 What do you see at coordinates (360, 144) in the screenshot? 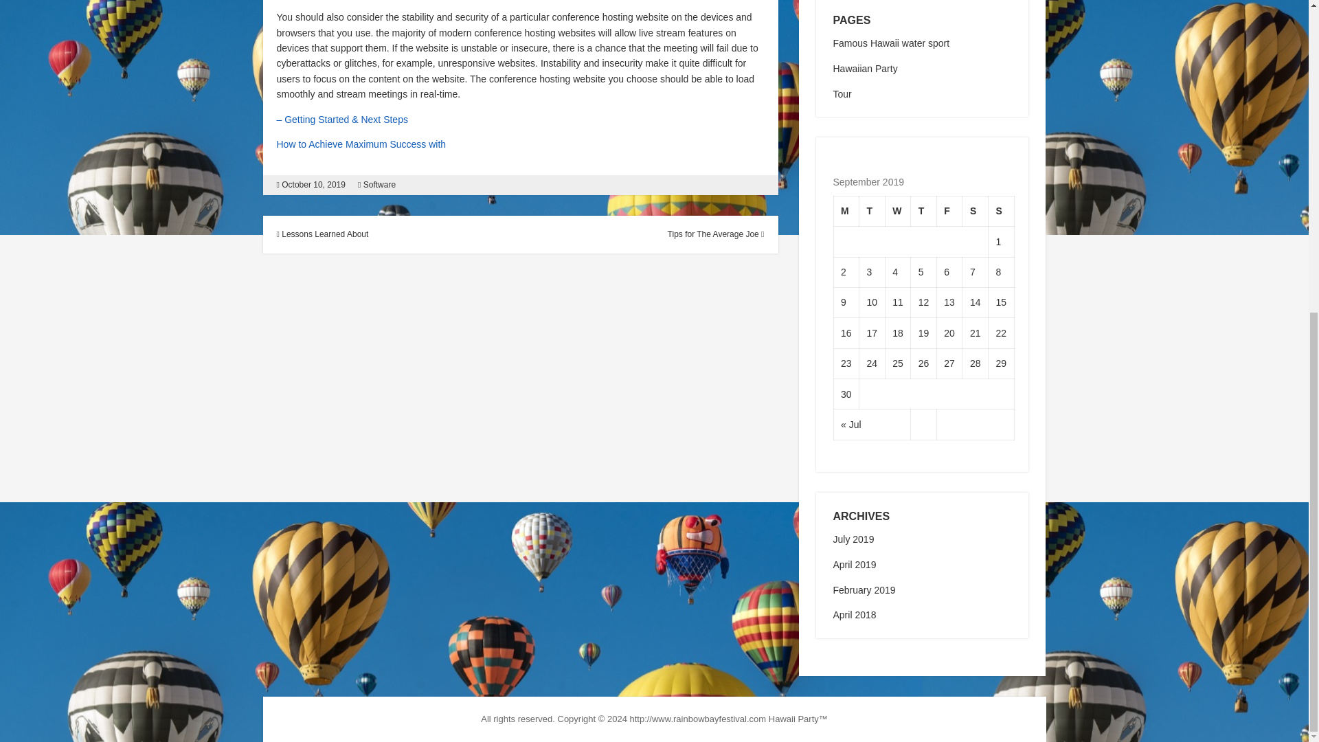
I see `How to Achieve Maximum Success with` at bounding box center [360, 144].